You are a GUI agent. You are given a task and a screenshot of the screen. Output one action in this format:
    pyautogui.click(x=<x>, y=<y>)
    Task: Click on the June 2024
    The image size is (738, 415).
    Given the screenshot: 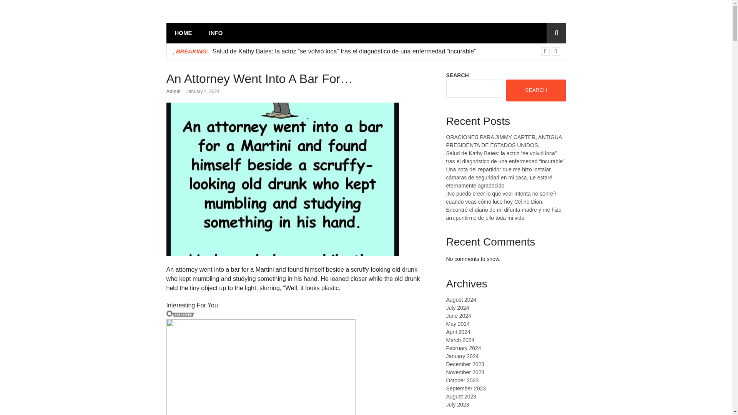 What is the action you would take?
    pyautogui.click(x=458, y=316)
    